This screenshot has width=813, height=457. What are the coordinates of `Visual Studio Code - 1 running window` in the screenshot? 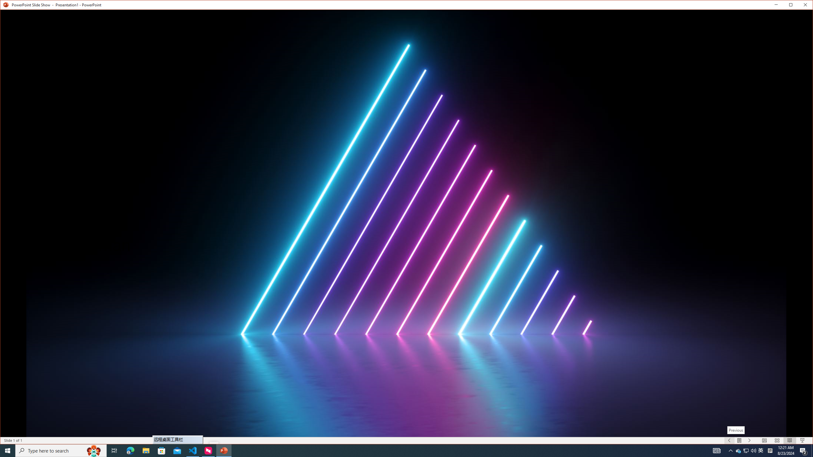 It's located at (61, 451).